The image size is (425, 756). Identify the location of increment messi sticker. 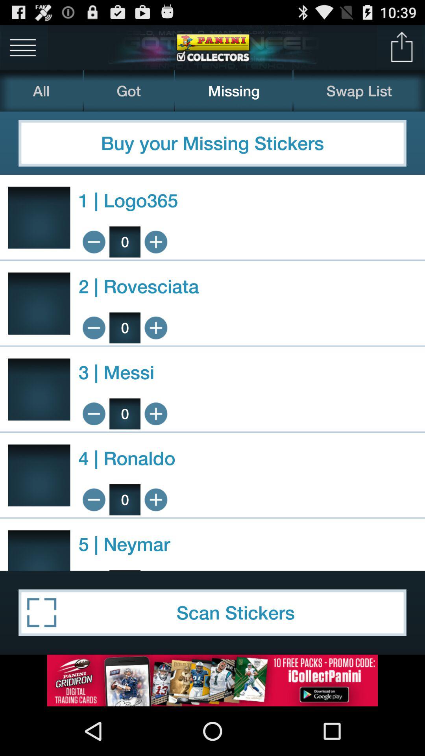
(156, 413).